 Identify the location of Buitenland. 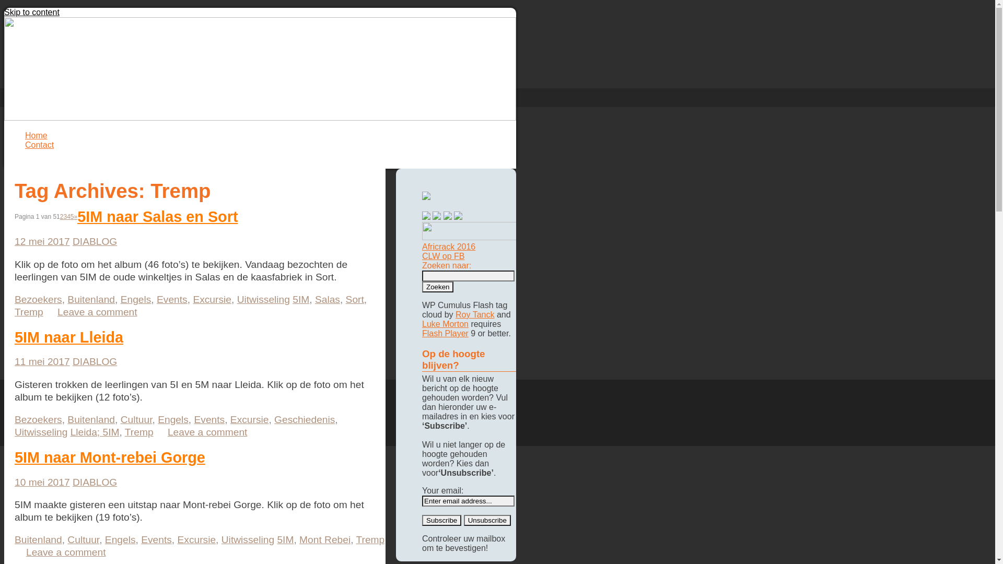
(91, 300).